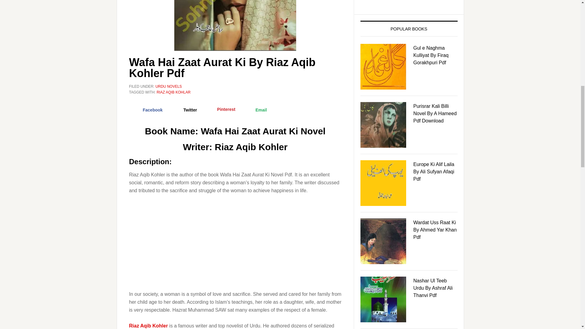 This screenshot has width=585, height=329. What do you see at coordinates (169, 86) in the screenshot?
I see `URDU NOVELS` at bounding box center [169, 86].